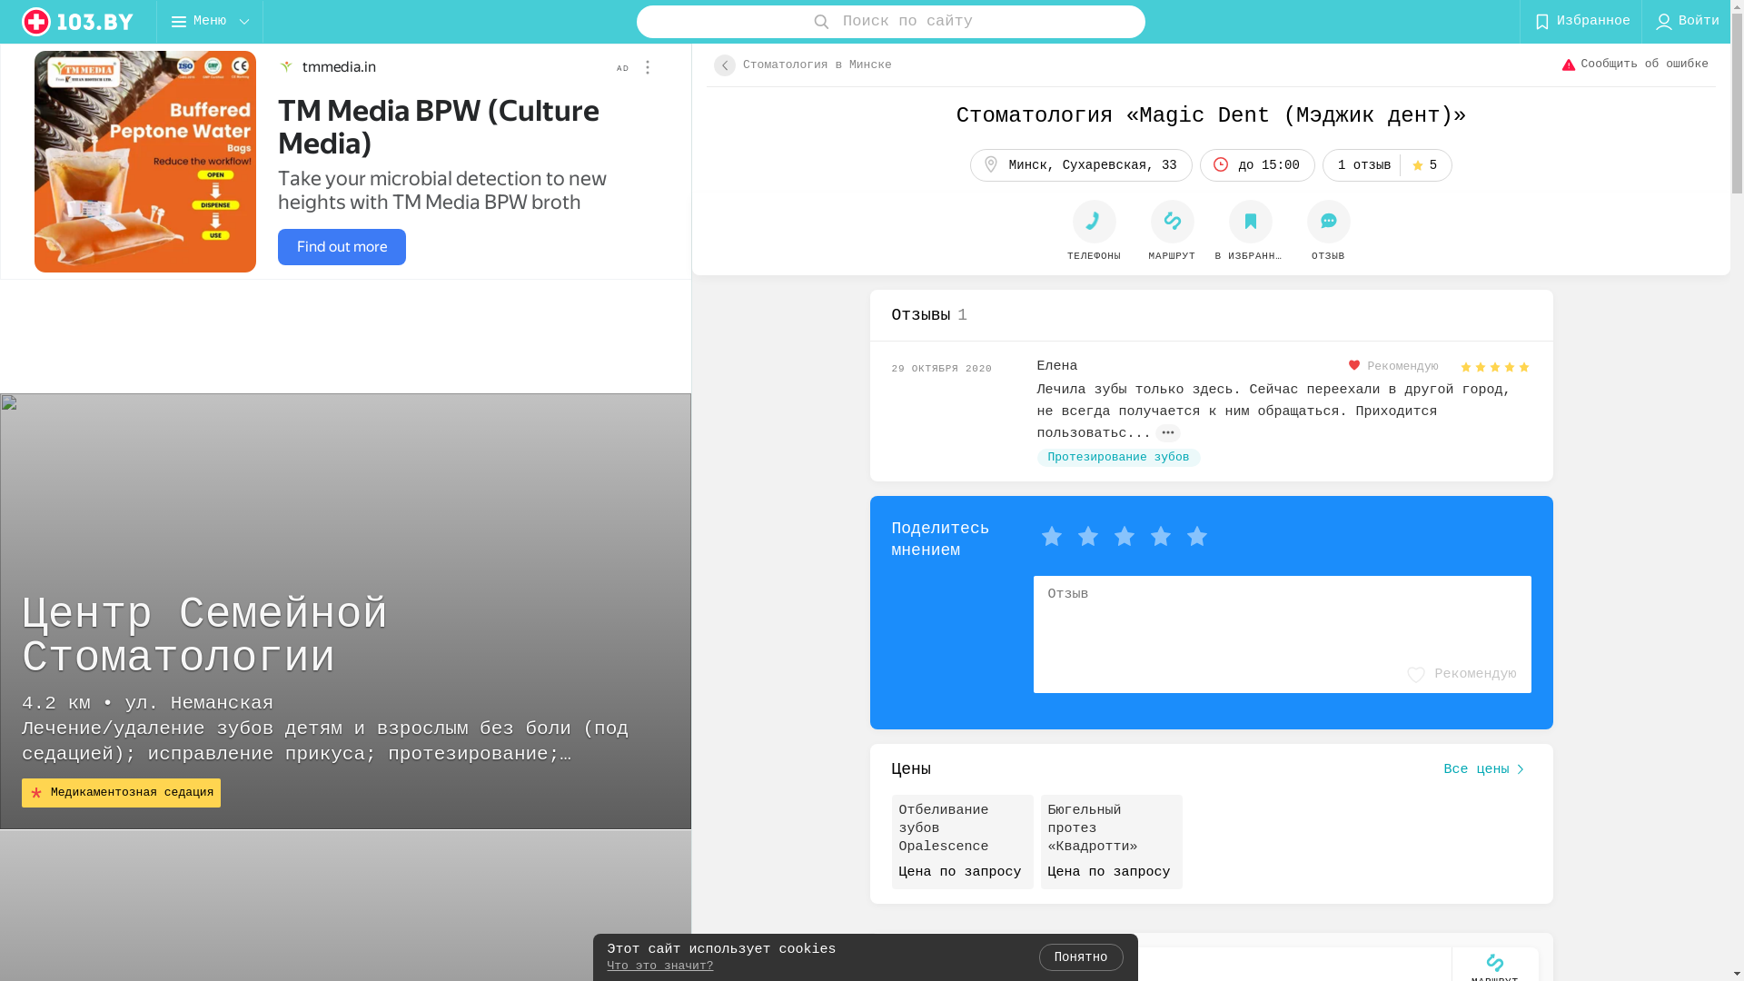 This screenshot has height=981, width=1744. What do you see at coordinates (78, 22) in the screenshot?
I see `logo` at bounding box center [78, 22].